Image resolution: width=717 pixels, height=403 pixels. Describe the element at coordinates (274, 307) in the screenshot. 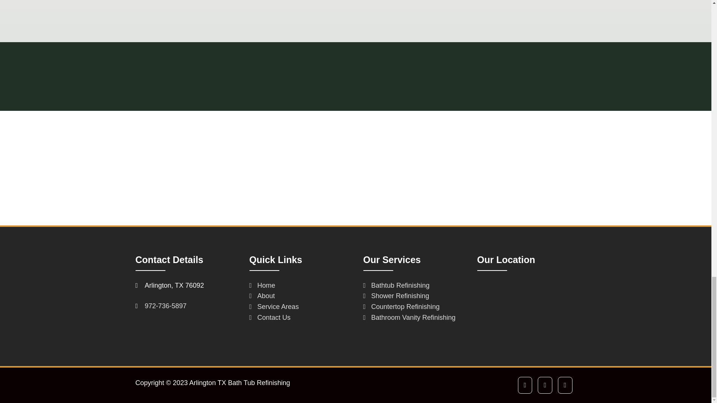

I see `Service Areas` at that location.